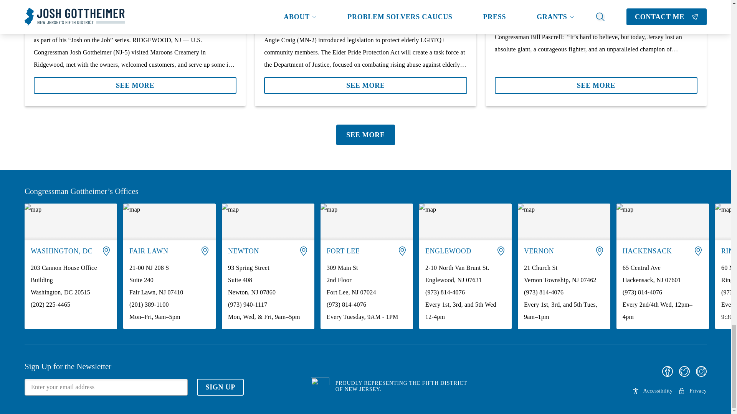 This screenshot has width=737, height=414. I want to click on SEE MORE, so click(135, 85).